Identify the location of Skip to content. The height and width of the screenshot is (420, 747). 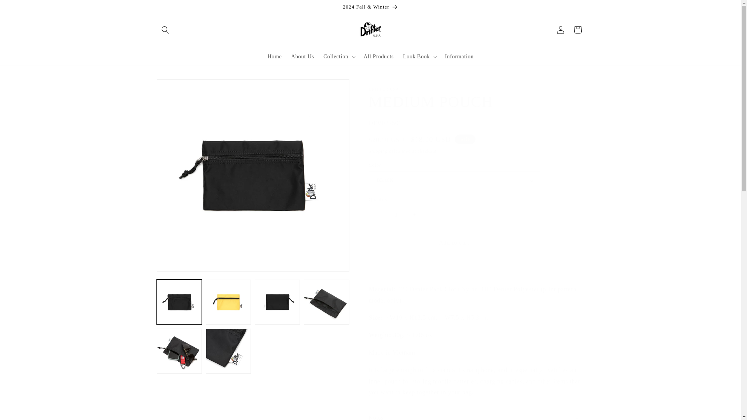
(23, 9).